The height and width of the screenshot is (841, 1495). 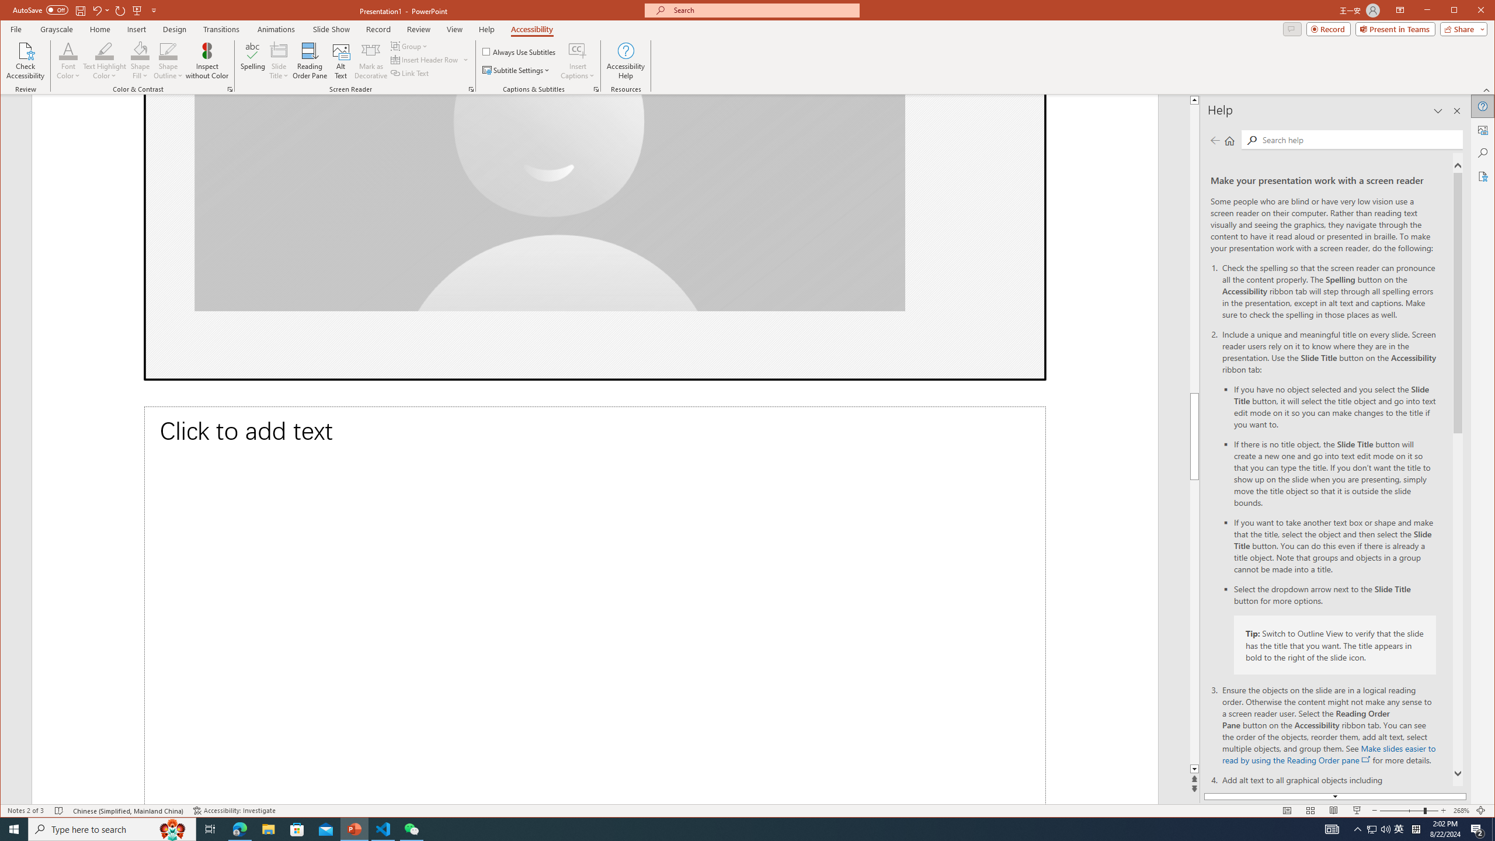 What do you see at coordinates (168, 61) in the screenshot?
I see `Shape Outline` at bounding box center [168, 61].